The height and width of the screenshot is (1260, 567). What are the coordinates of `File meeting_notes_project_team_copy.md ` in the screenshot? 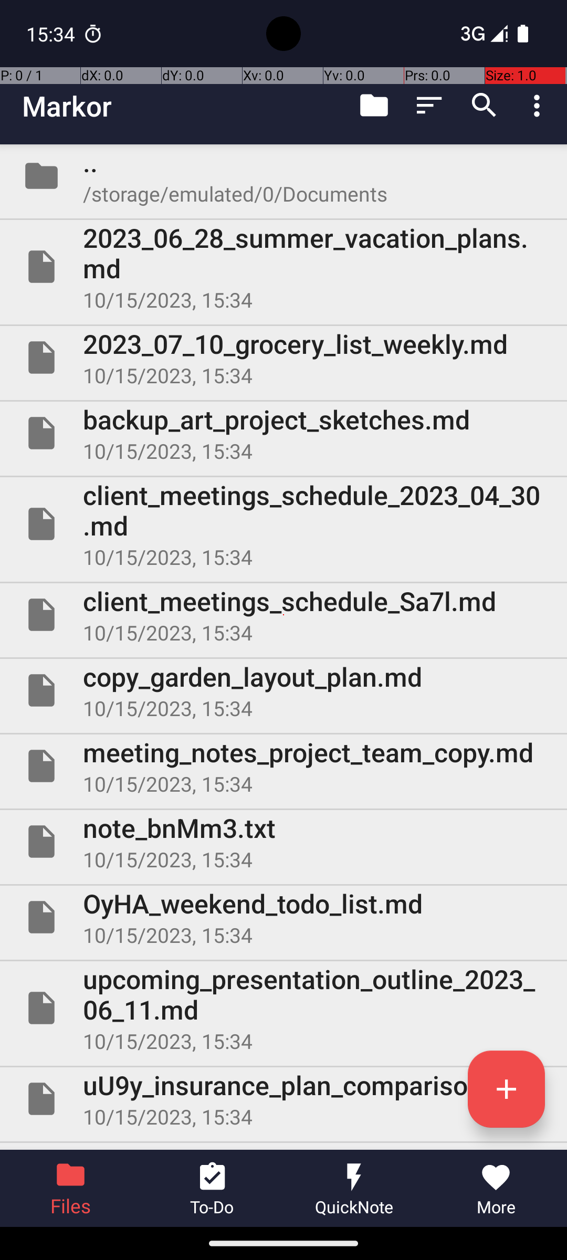 It's located at (283, 766).